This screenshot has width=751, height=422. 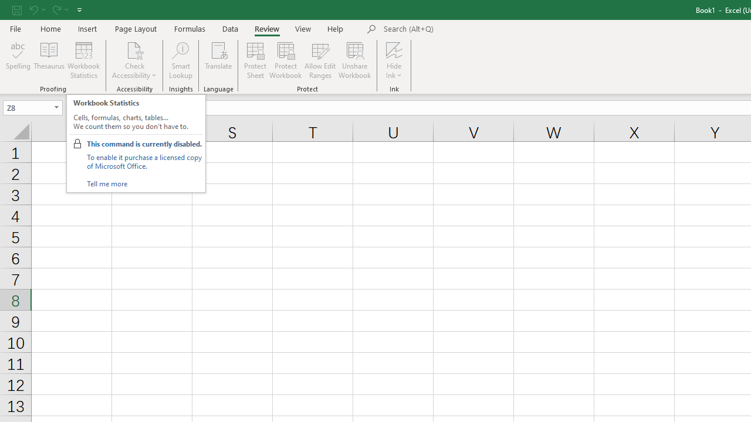 I want to click on Smart Lookup, so click(x=181, y=60).